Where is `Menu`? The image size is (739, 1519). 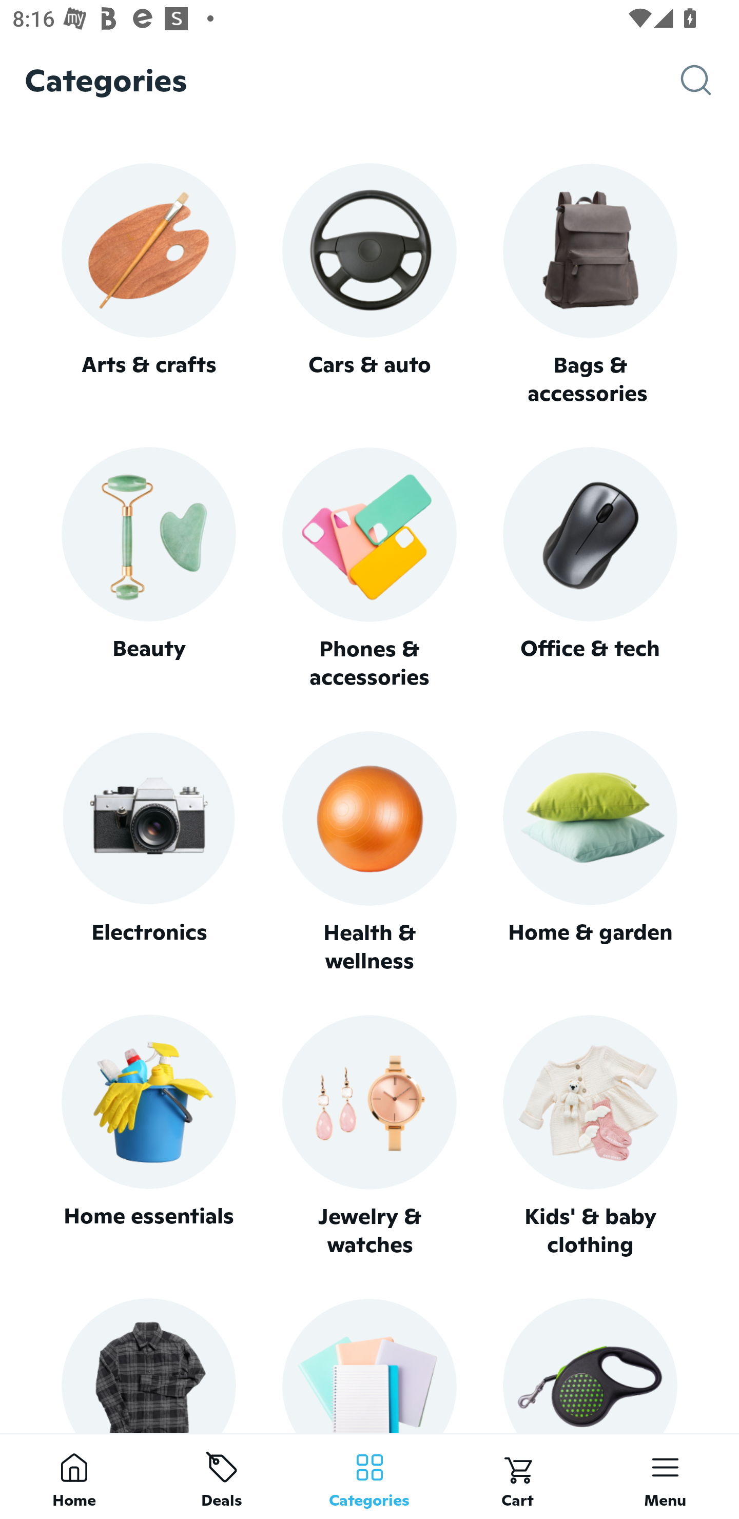 Menu is located at coordinates (665, 1476).